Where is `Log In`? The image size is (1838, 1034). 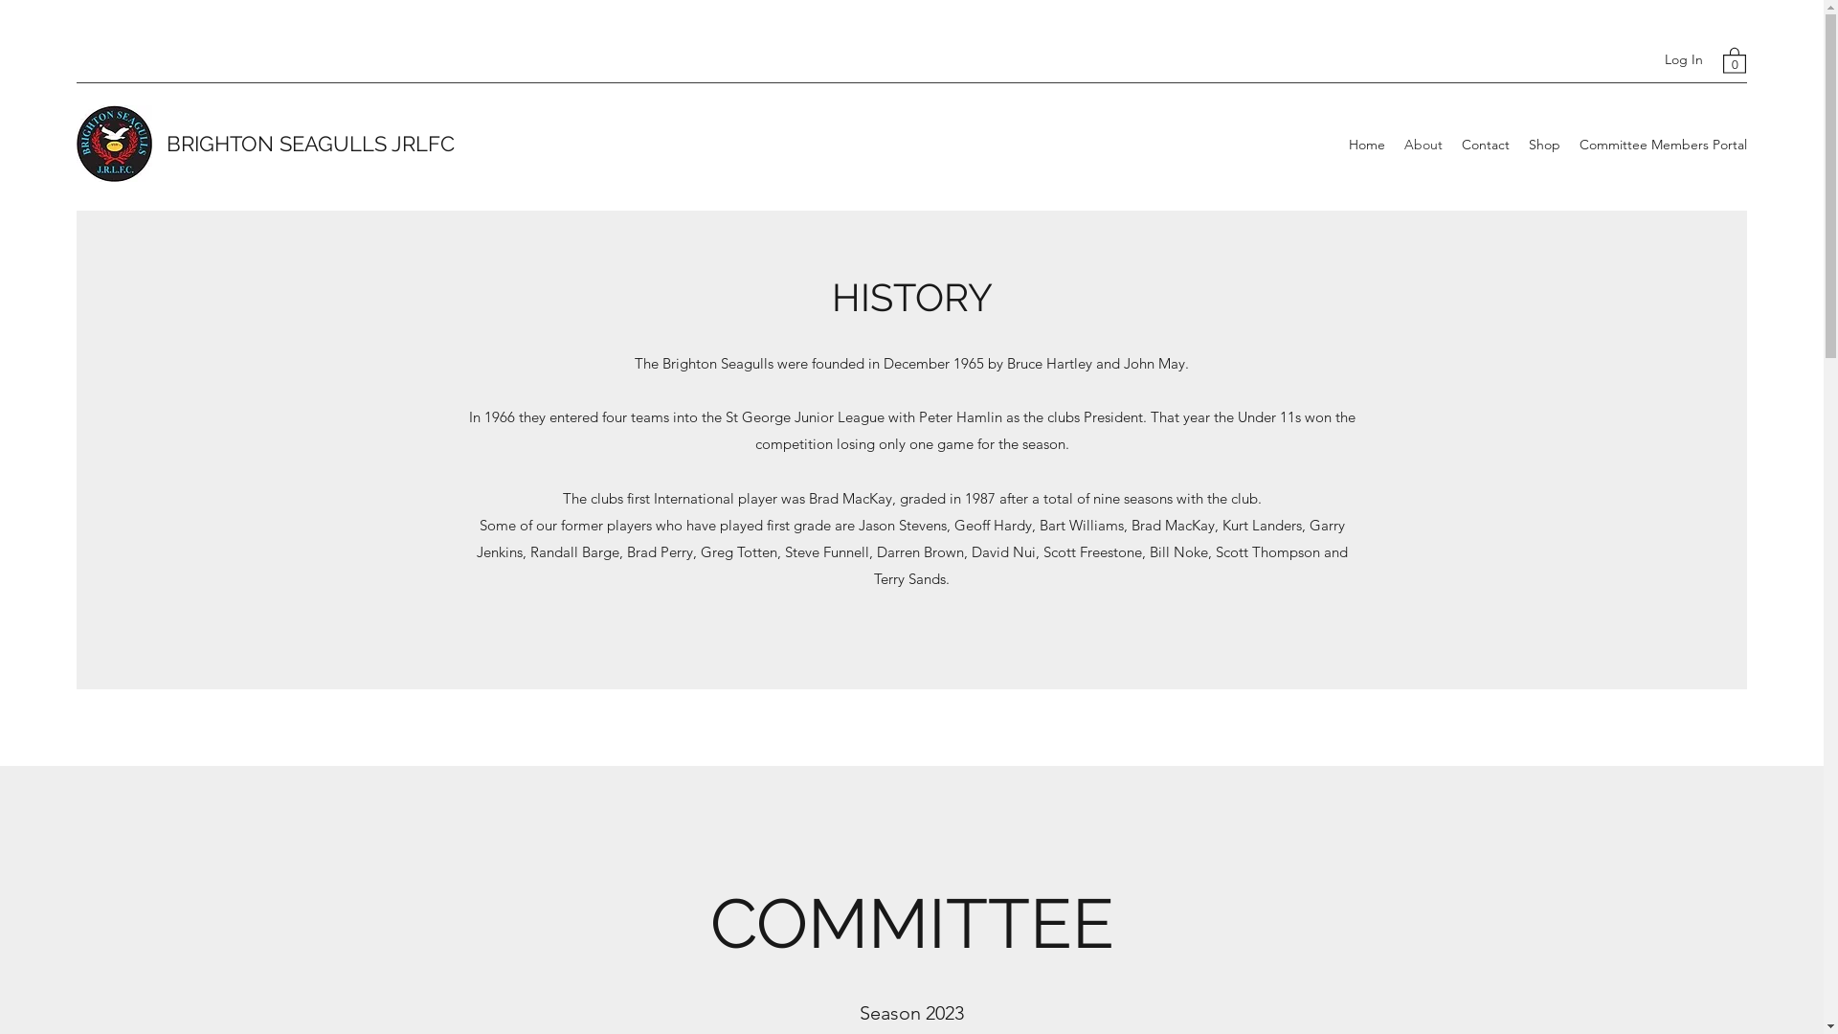 Log In is located at coordinates (1684, 59).